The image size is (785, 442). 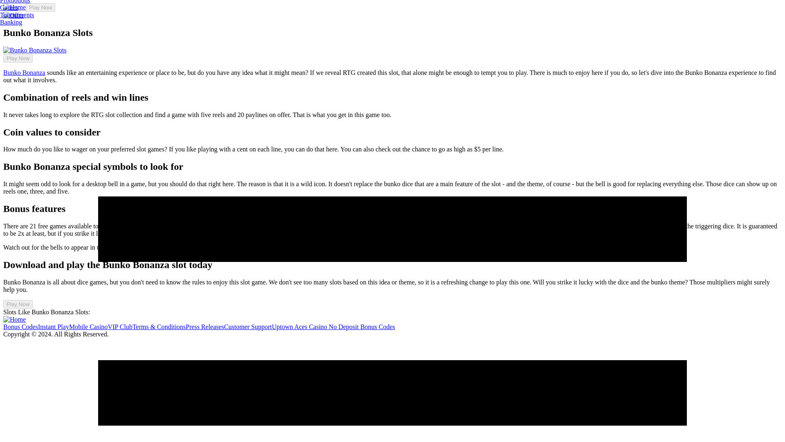 I want to click on Instant Play, so click(x=53, y=327).